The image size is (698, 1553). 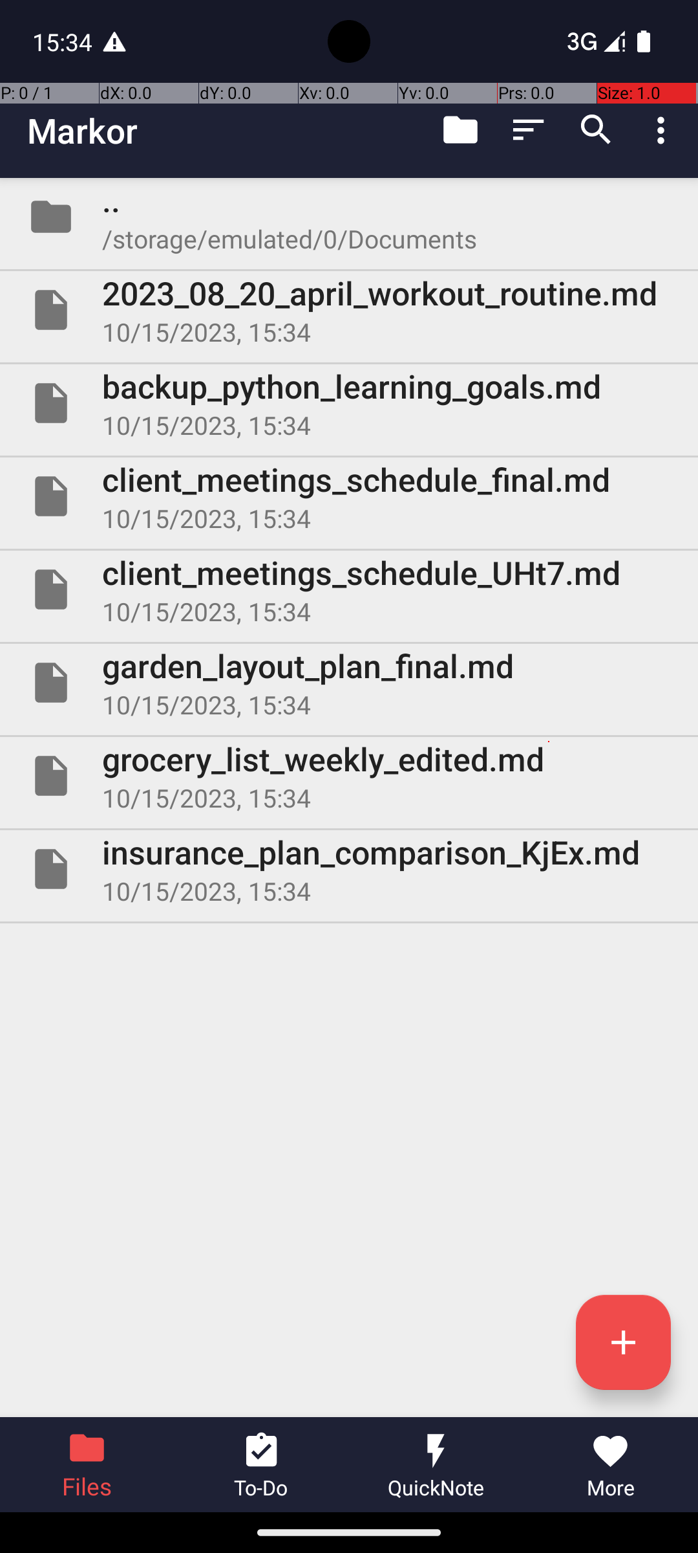 I want to click on File client_meetings_schedule_UHt7.md , so click(x=349, y=589).